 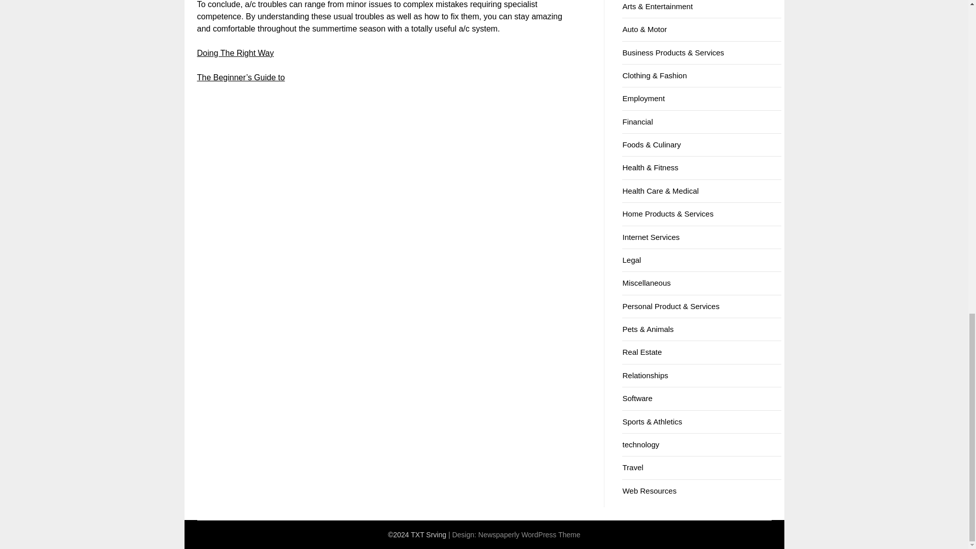 I want to click on Miscellaneous, so click(x=647, y=283).